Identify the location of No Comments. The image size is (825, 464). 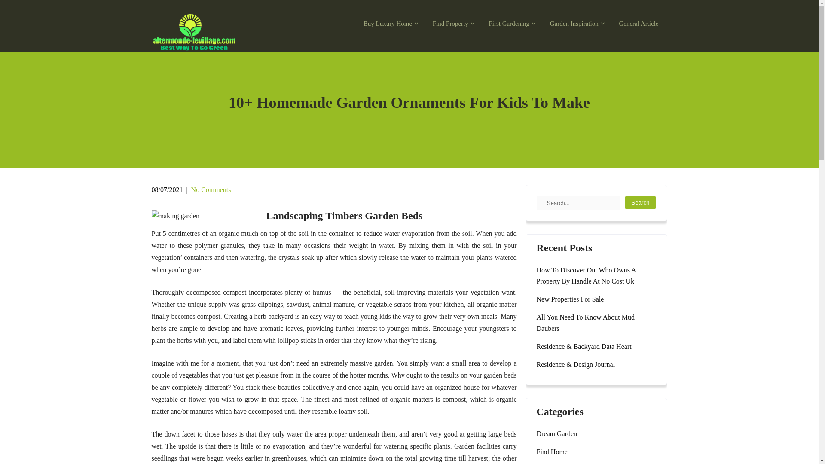
(211, 190).